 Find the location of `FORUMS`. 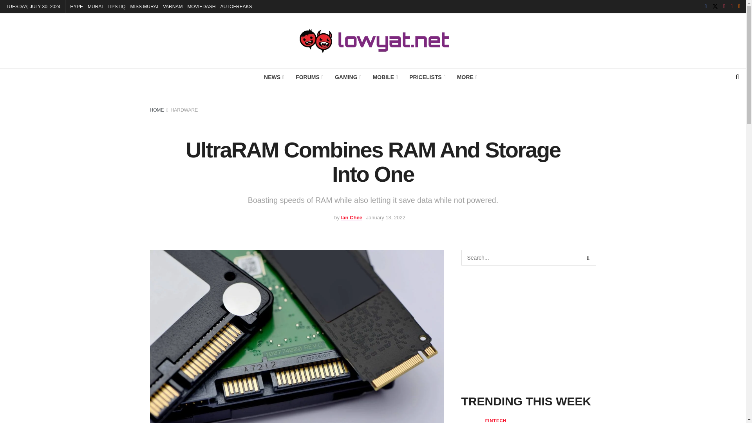

FORUMS is located at coordinates (309, 77).